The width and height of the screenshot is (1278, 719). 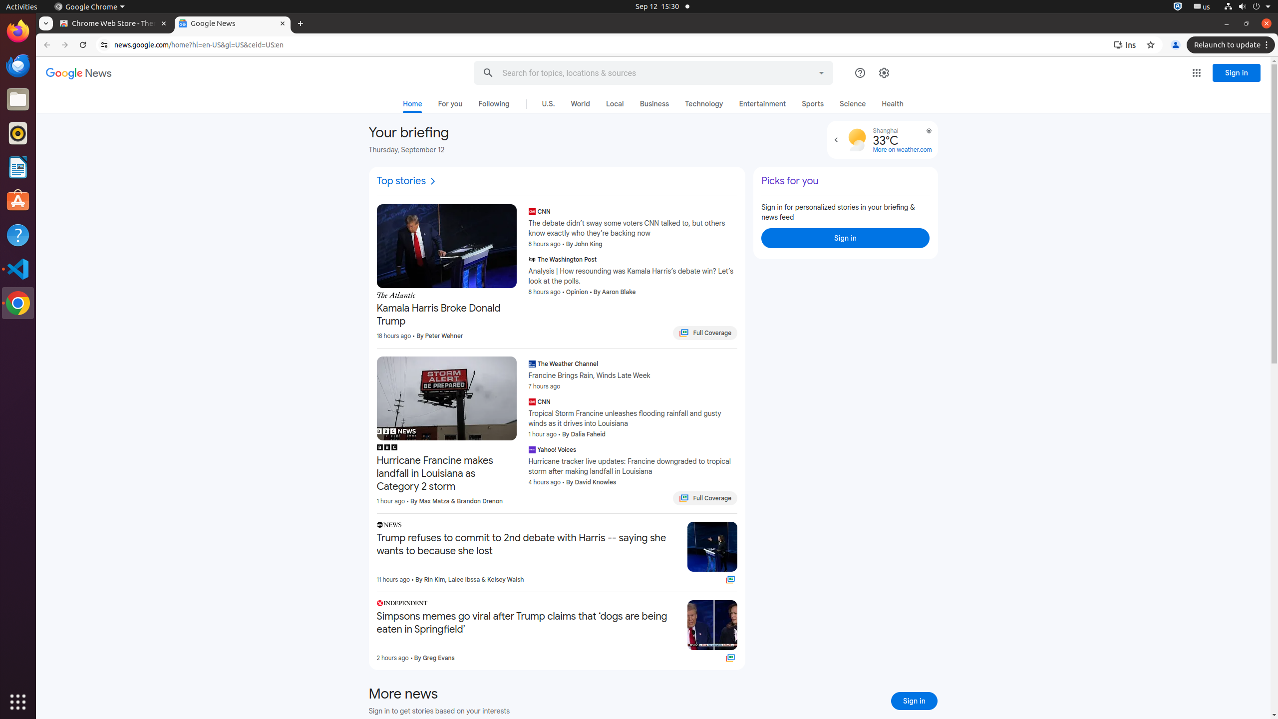 I want to click on :1.72/StatusNotifierItem, so click(x=1178, y=7).